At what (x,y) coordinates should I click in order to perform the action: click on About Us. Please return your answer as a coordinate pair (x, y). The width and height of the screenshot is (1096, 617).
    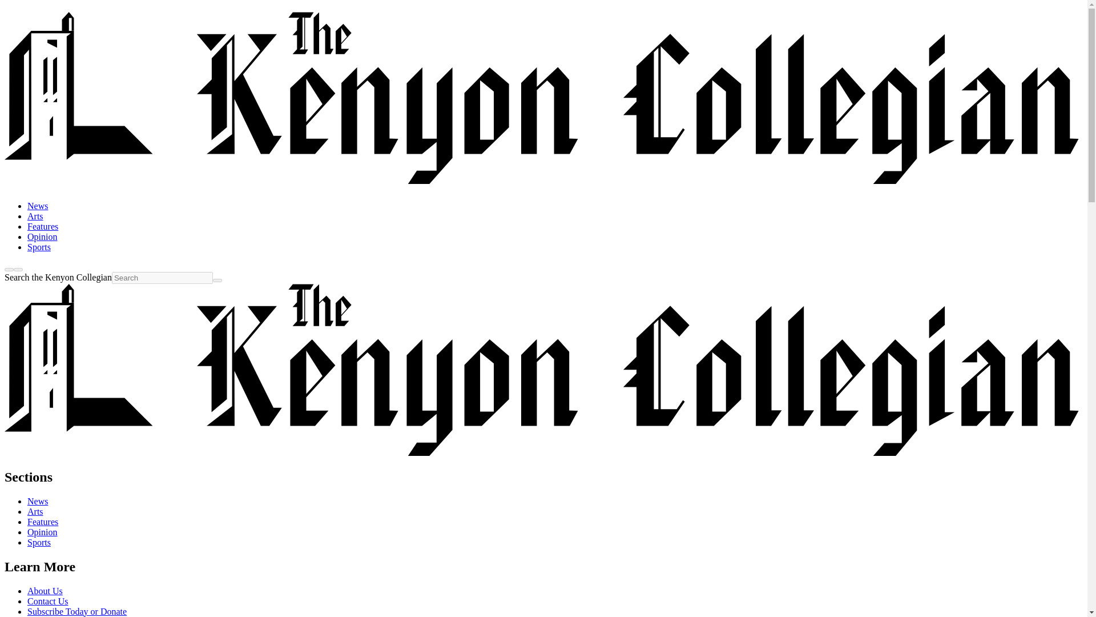
    Looking at the image, I should click on (45, 591).